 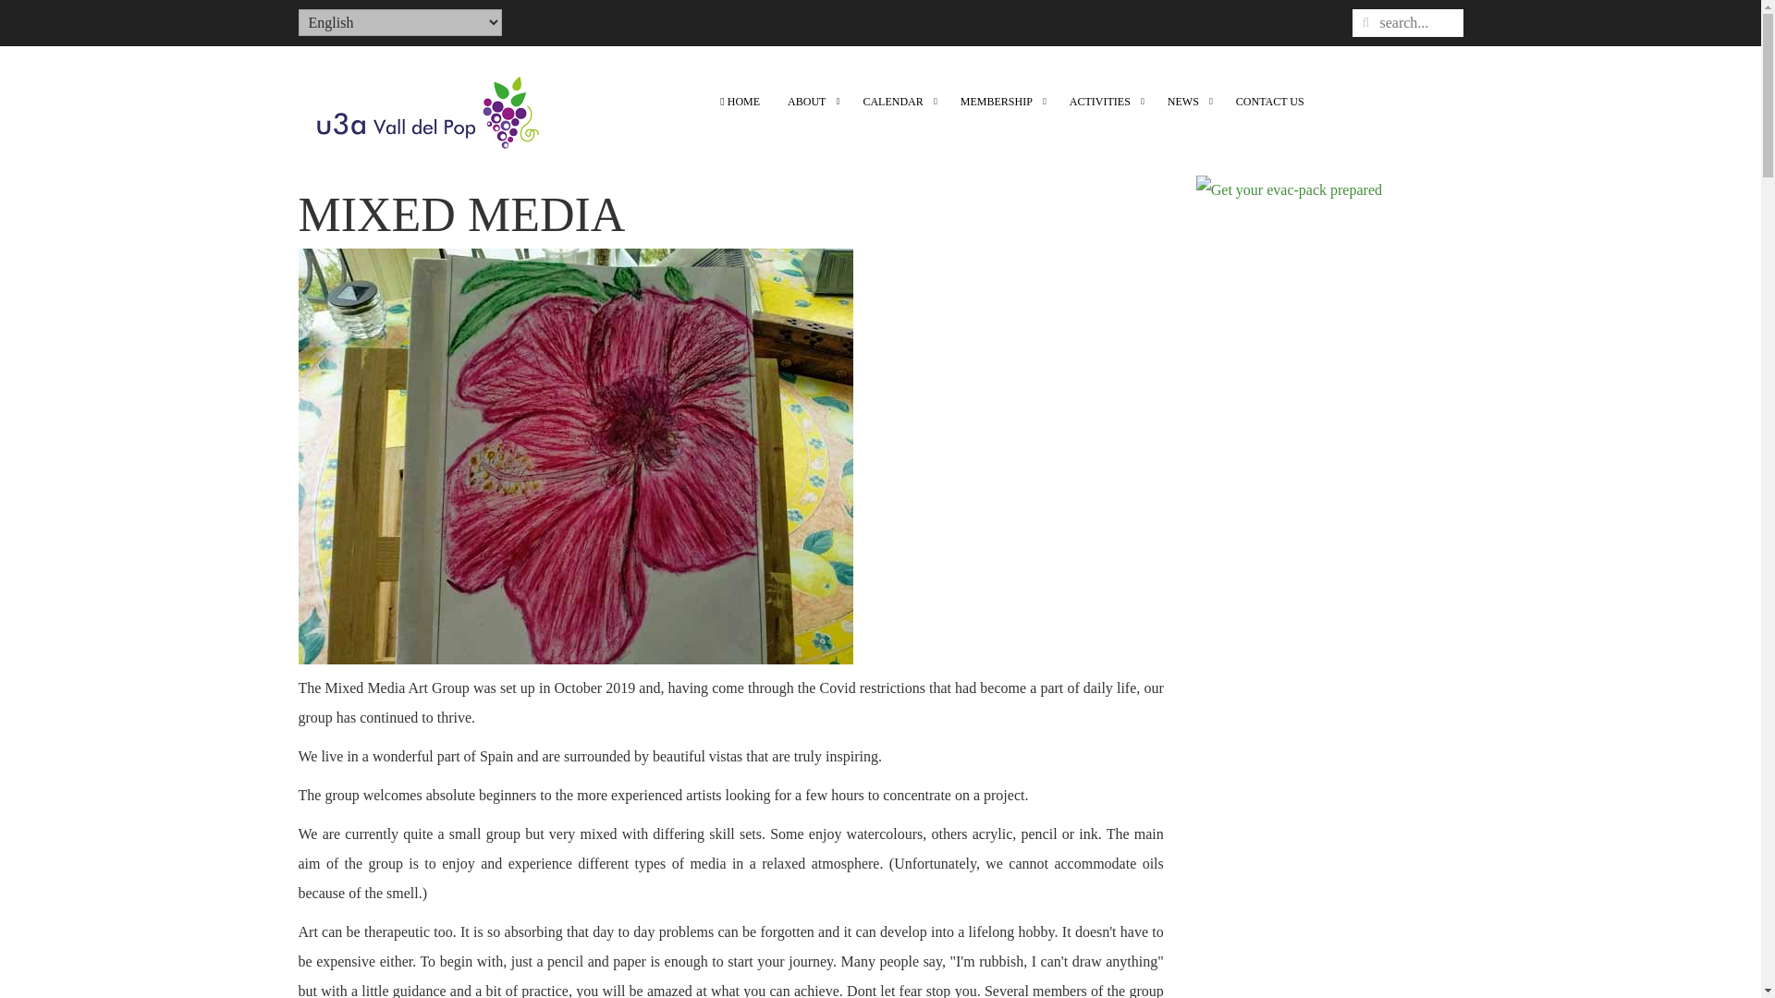 What do you see at coordinates (1188, 102) in the screenshot?
I see `NEWS` at bounding box center [1188, 102].